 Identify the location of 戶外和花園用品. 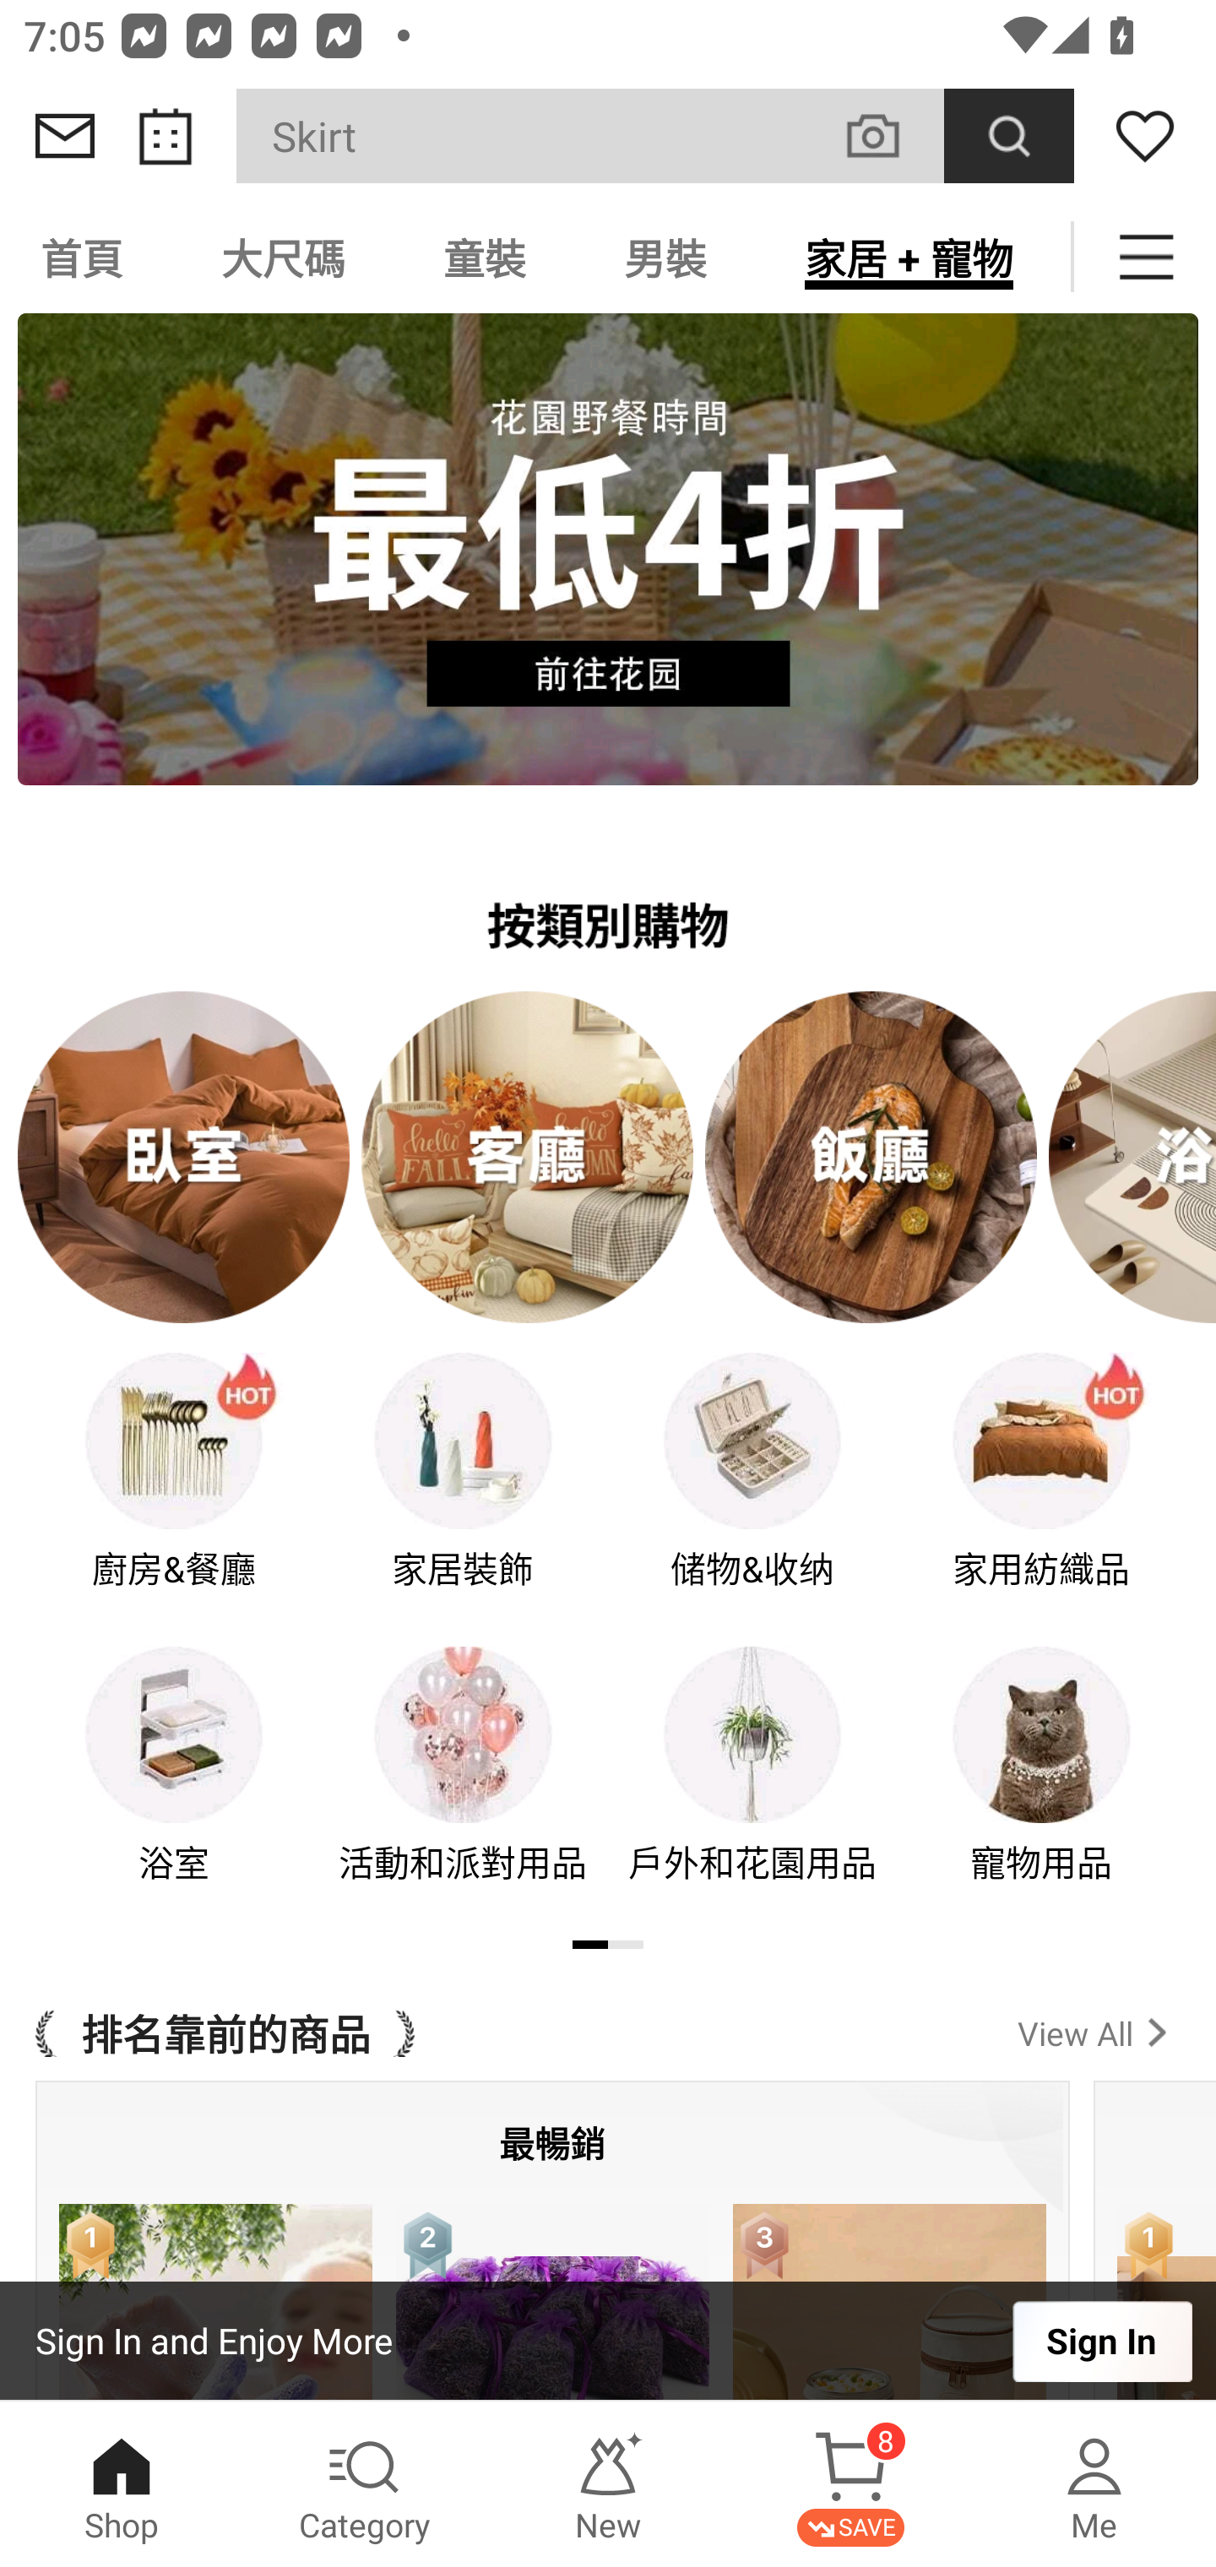
(752, 1787).